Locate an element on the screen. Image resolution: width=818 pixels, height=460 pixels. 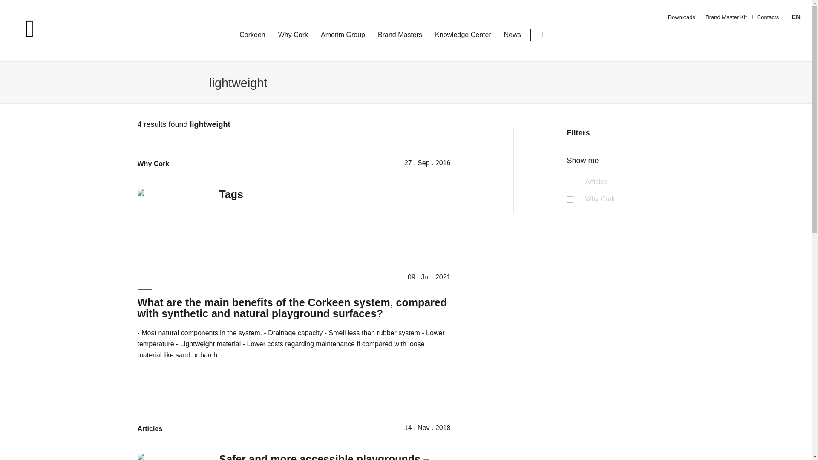
Contacts is located at coordinates (768, 17).